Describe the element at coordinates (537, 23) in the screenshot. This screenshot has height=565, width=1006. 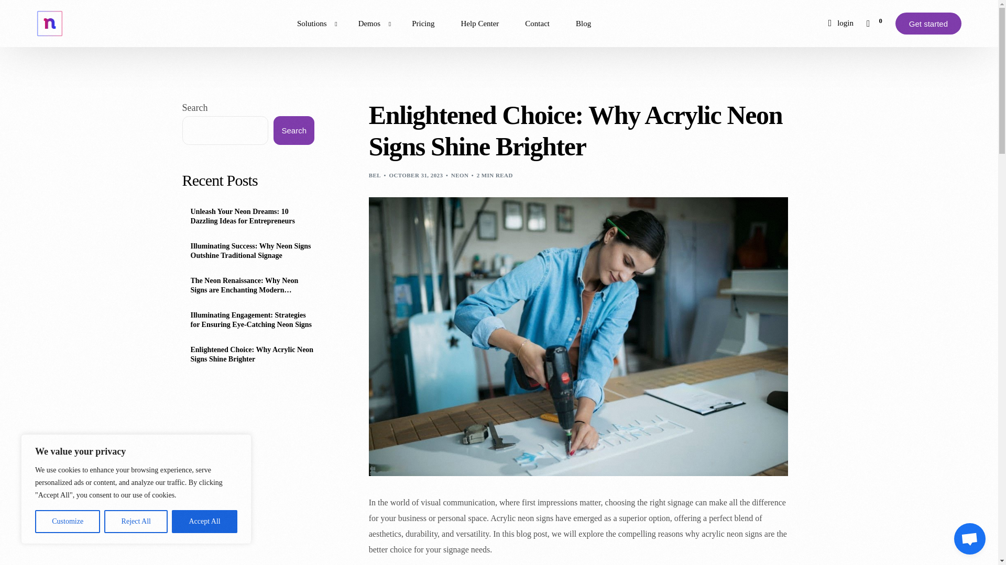
I see `Contact` at that location.